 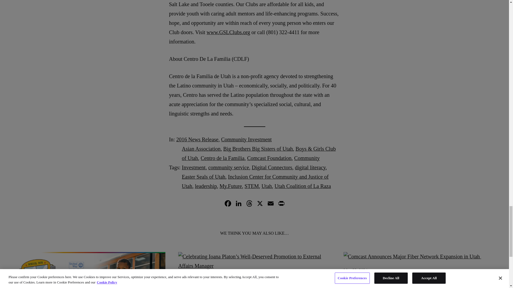 What do you see at coordinates (270, 204) in the screenshot?
I see `Email` at bounding box center [270, 204].